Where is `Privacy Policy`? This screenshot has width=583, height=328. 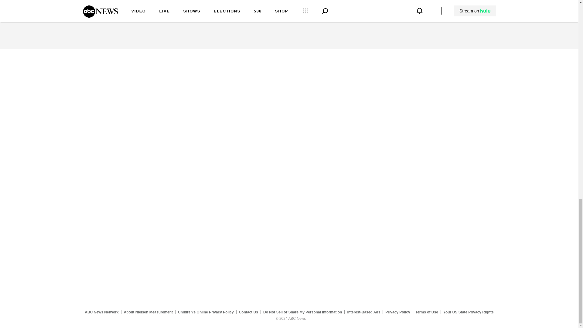
Privacy Policy is located at coordinates (398, 312).